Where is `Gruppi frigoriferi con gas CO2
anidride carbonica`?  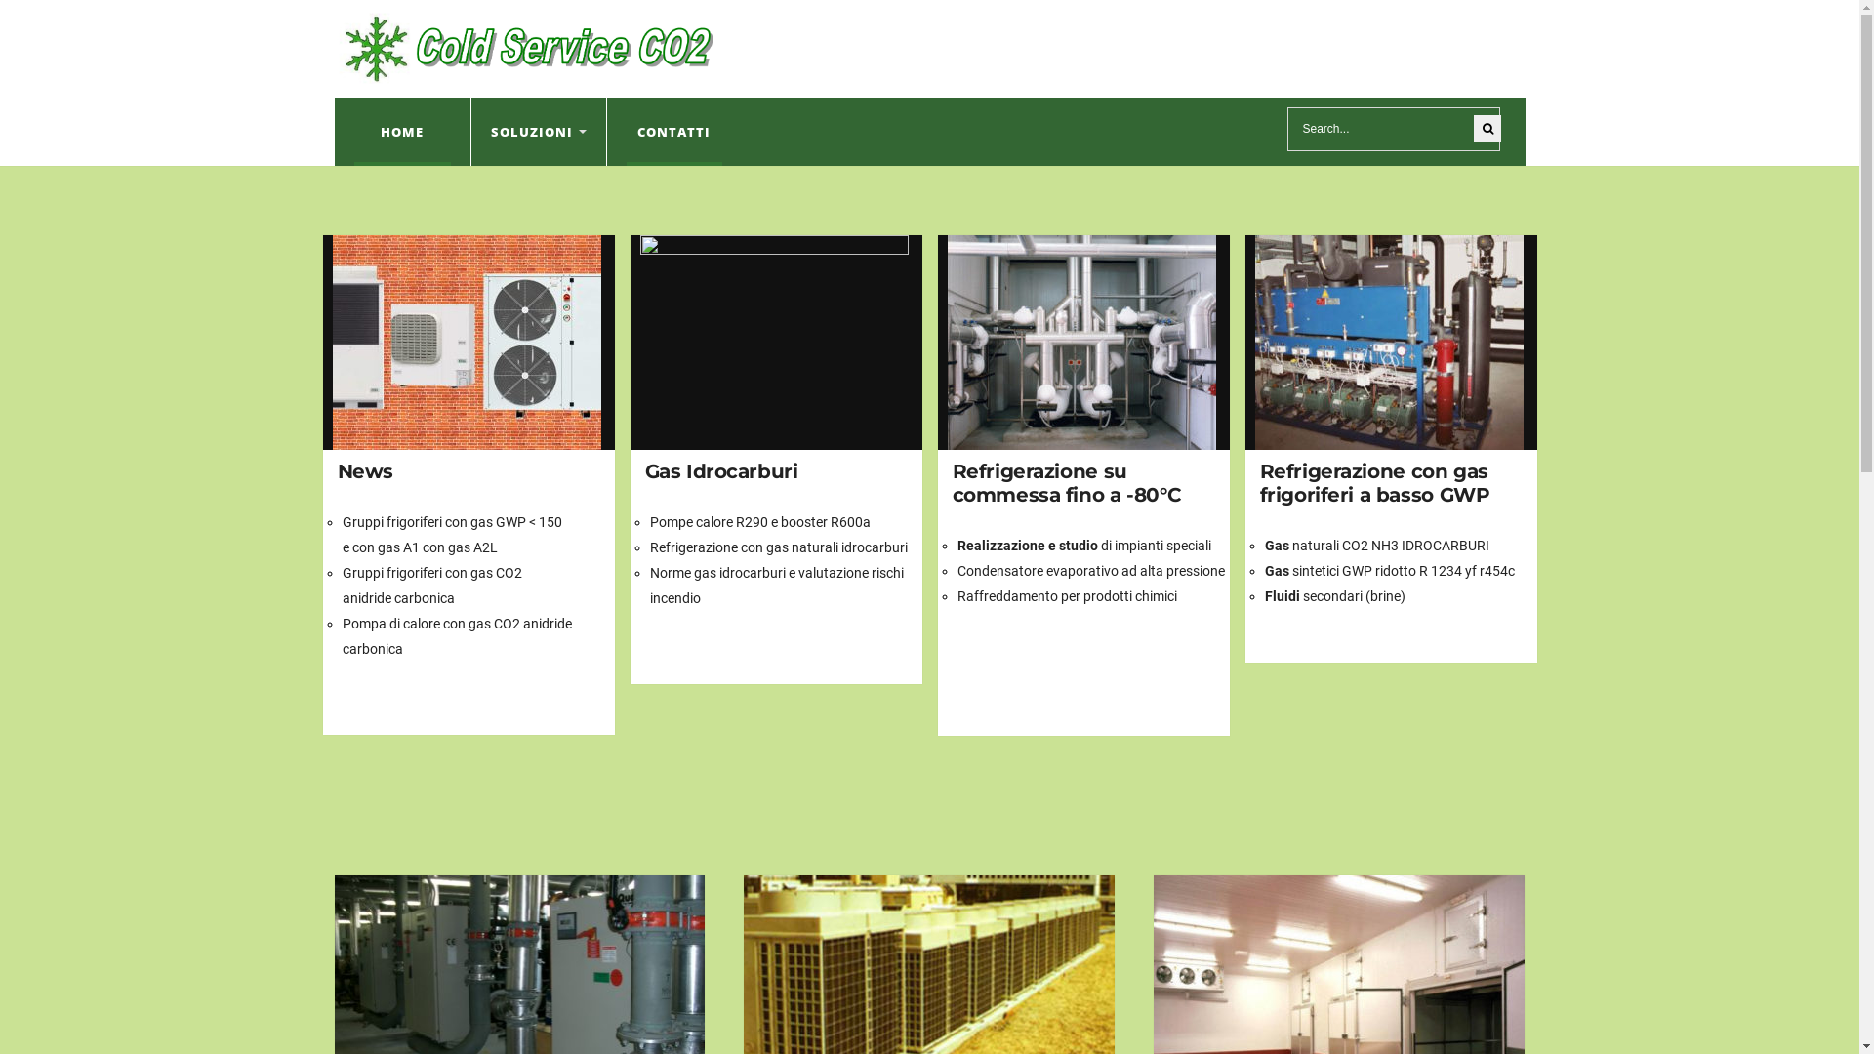
Gruppi frigoriferi con gas CO2
anidride carbonica is located at coordinates (431, 586).